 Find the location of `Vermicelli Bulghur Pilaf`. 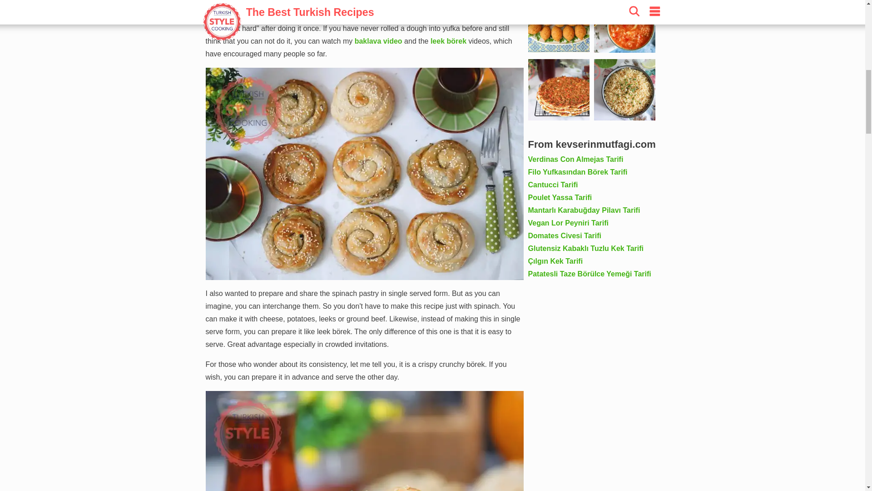

Vermicelli Bulghur Pilaf is located at coordinates (624, 89).